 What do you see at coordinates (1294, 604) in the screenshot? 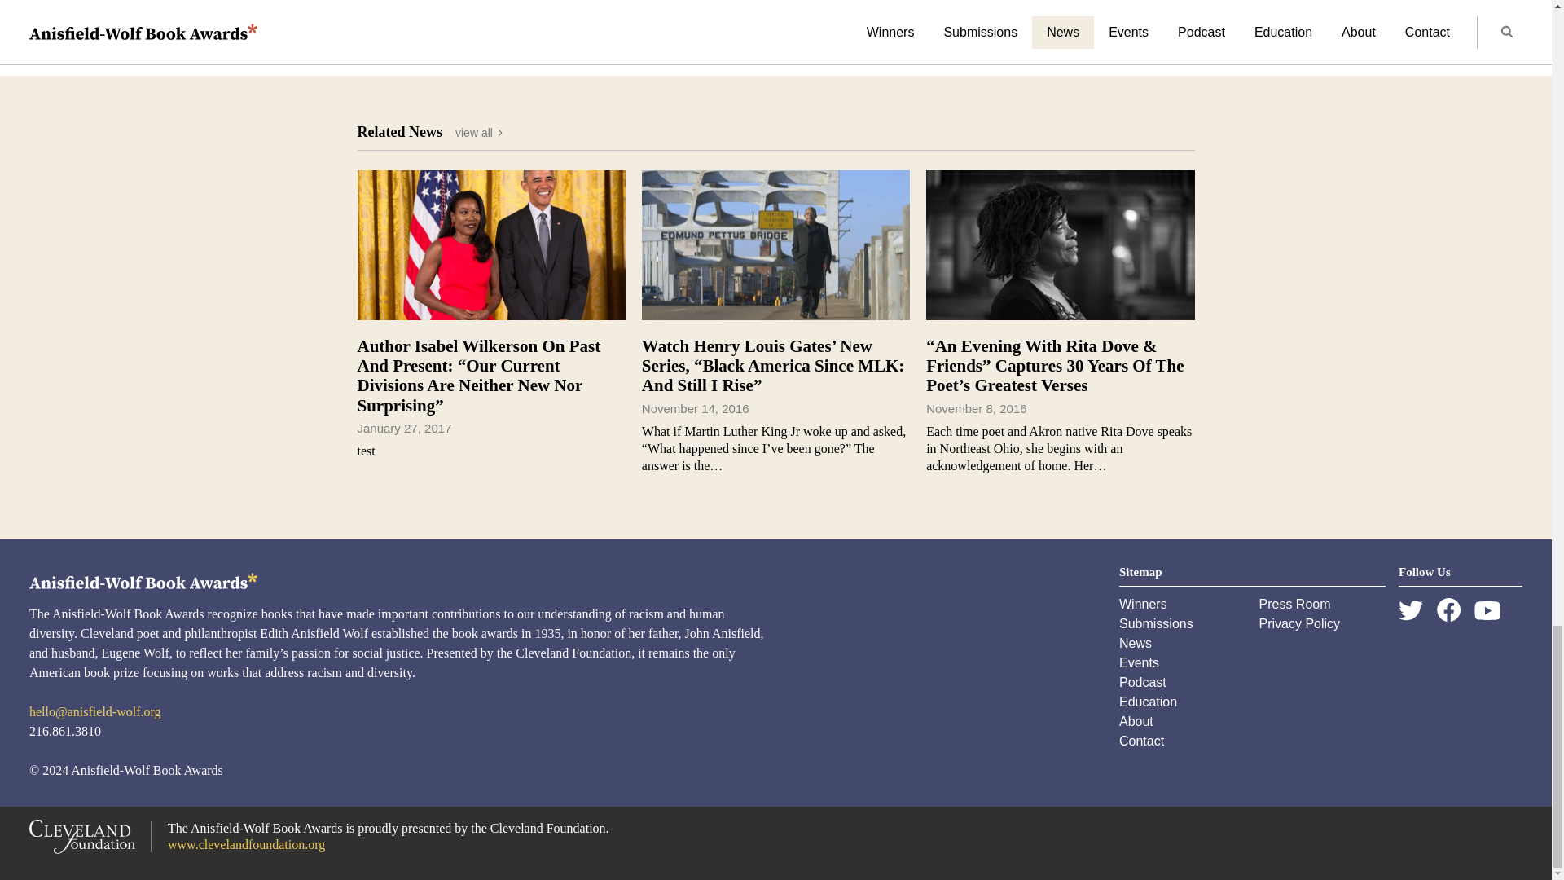
I see `Press Room` at bounding box center [1294, 604].